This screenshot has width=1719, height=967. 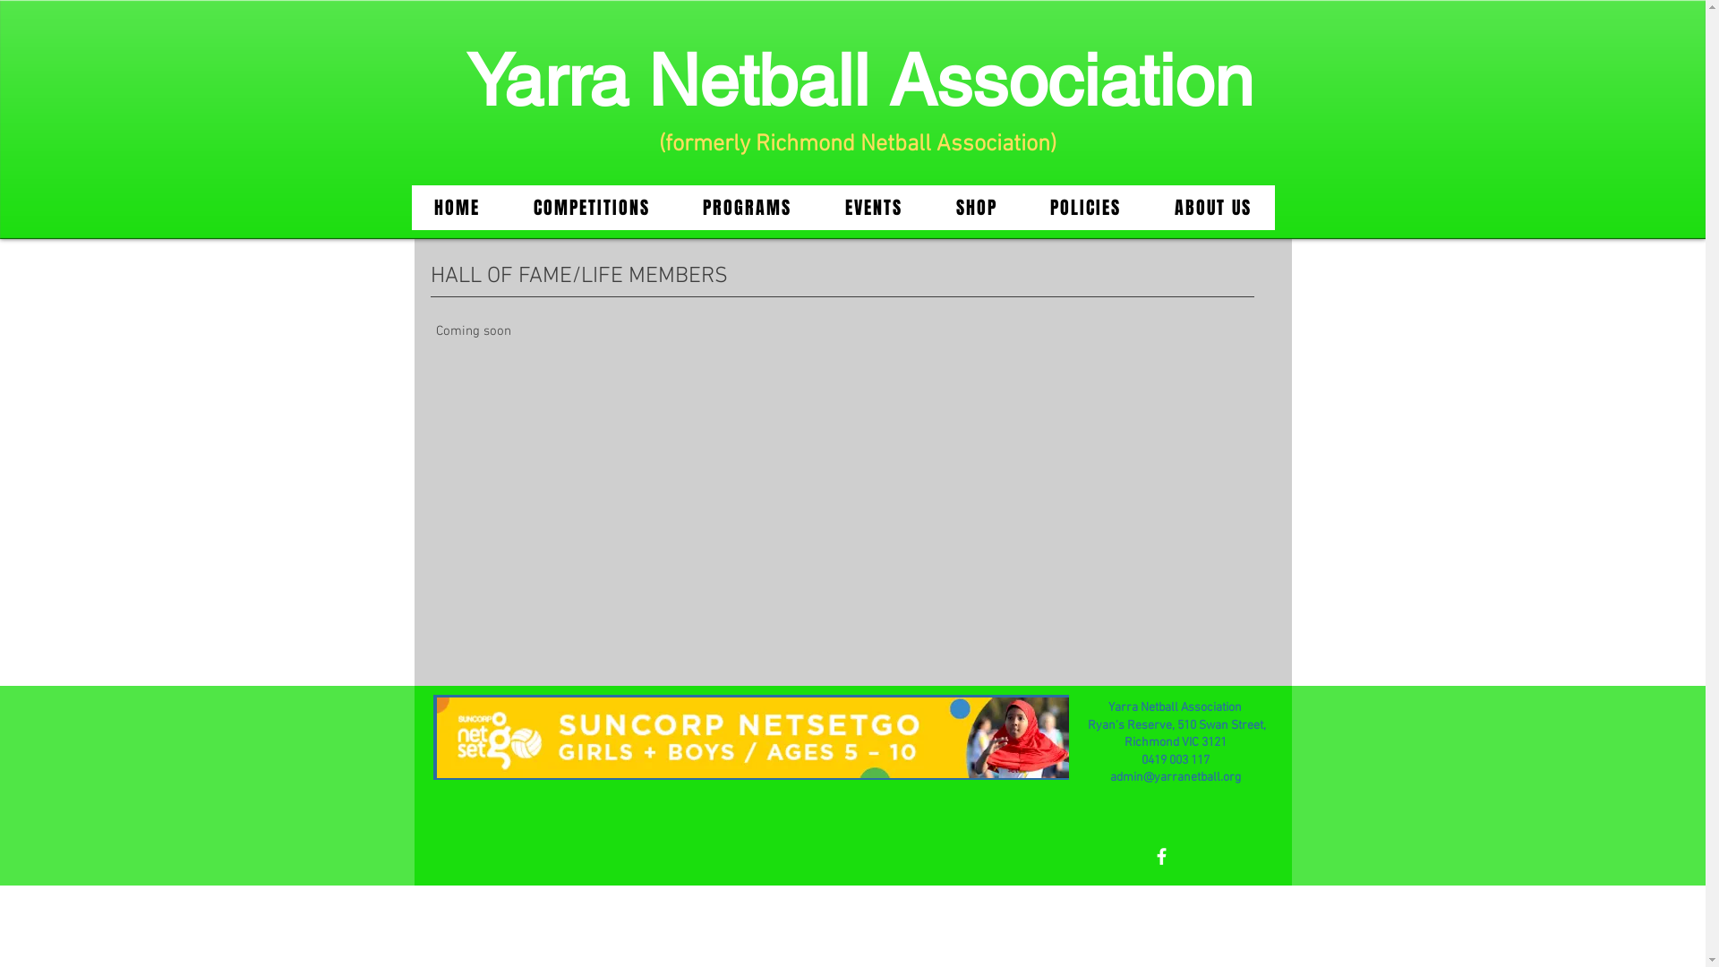 What do you see at coordinates (458, 208) in the screenshot?
I see `HOME` at bounding box center [458, 208].